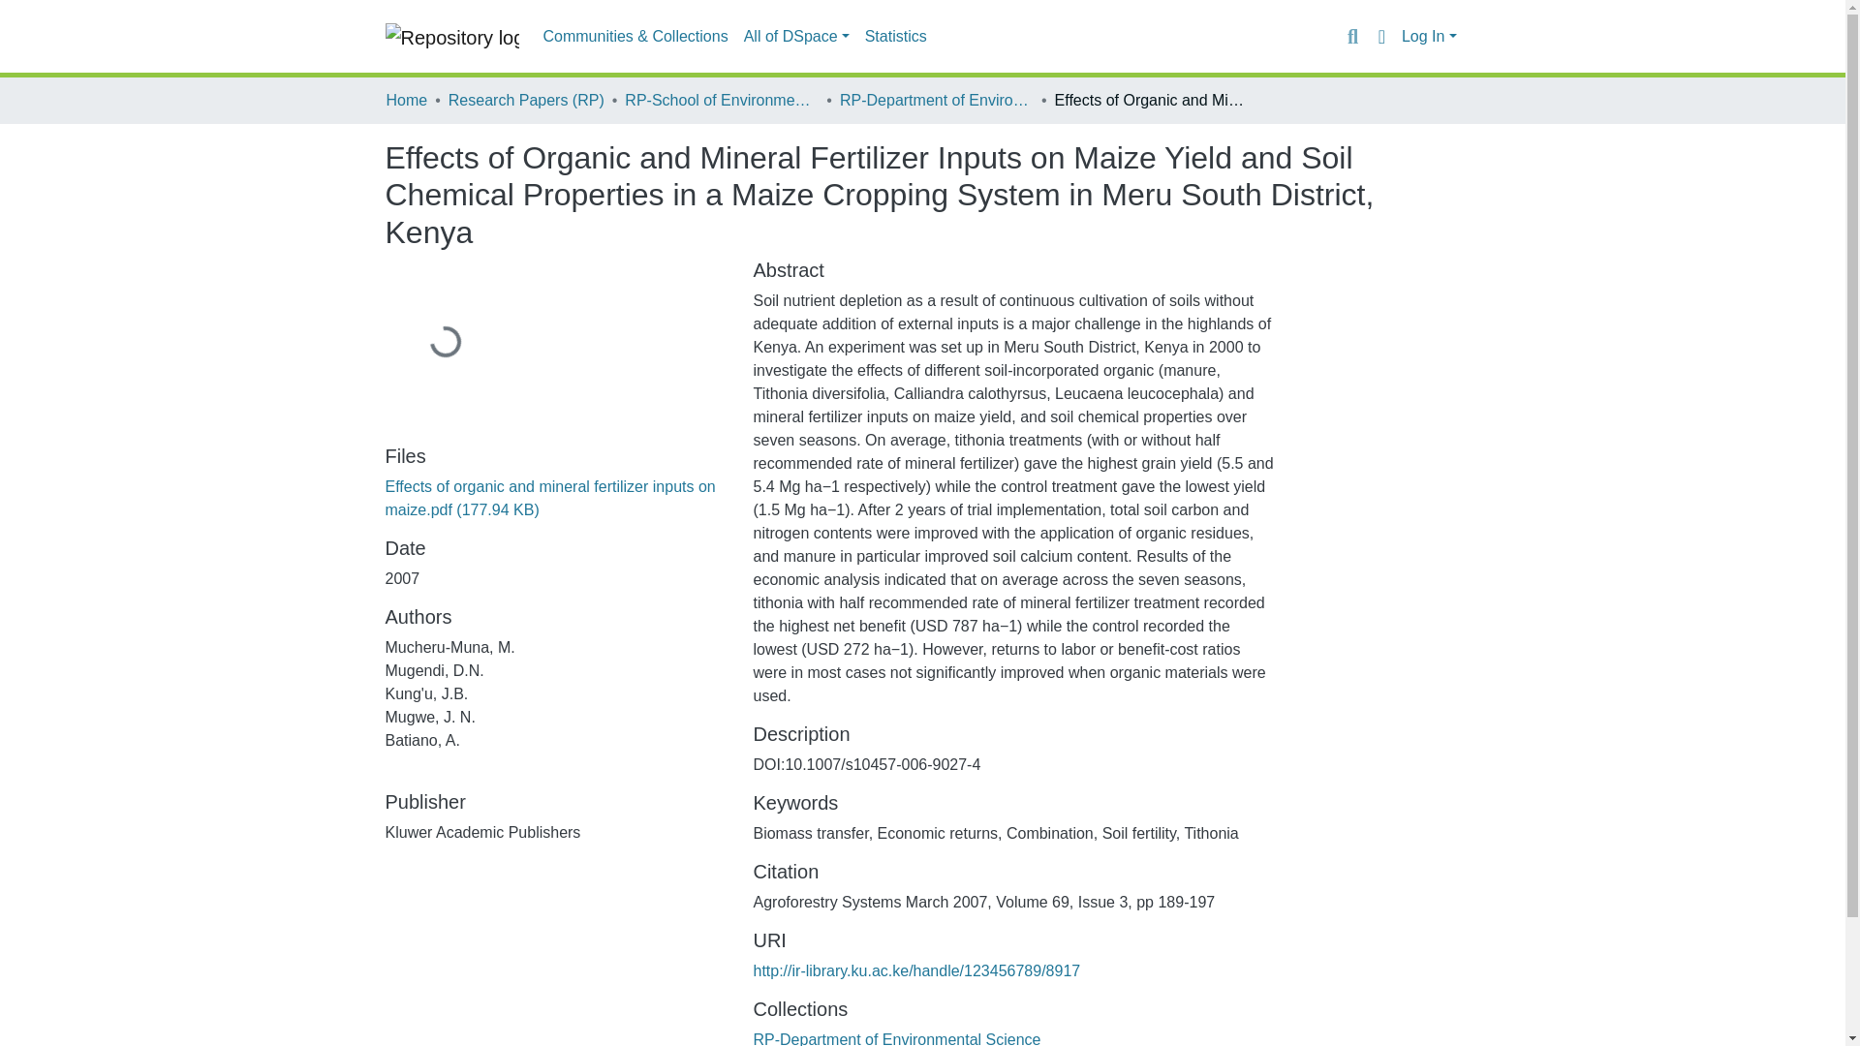 The height and width of the screenshot is (1046, 1860). What do you see at coordinates (796, 37) in the screenshot?
I see `All of DSpace` at bounding box center [796, 37].